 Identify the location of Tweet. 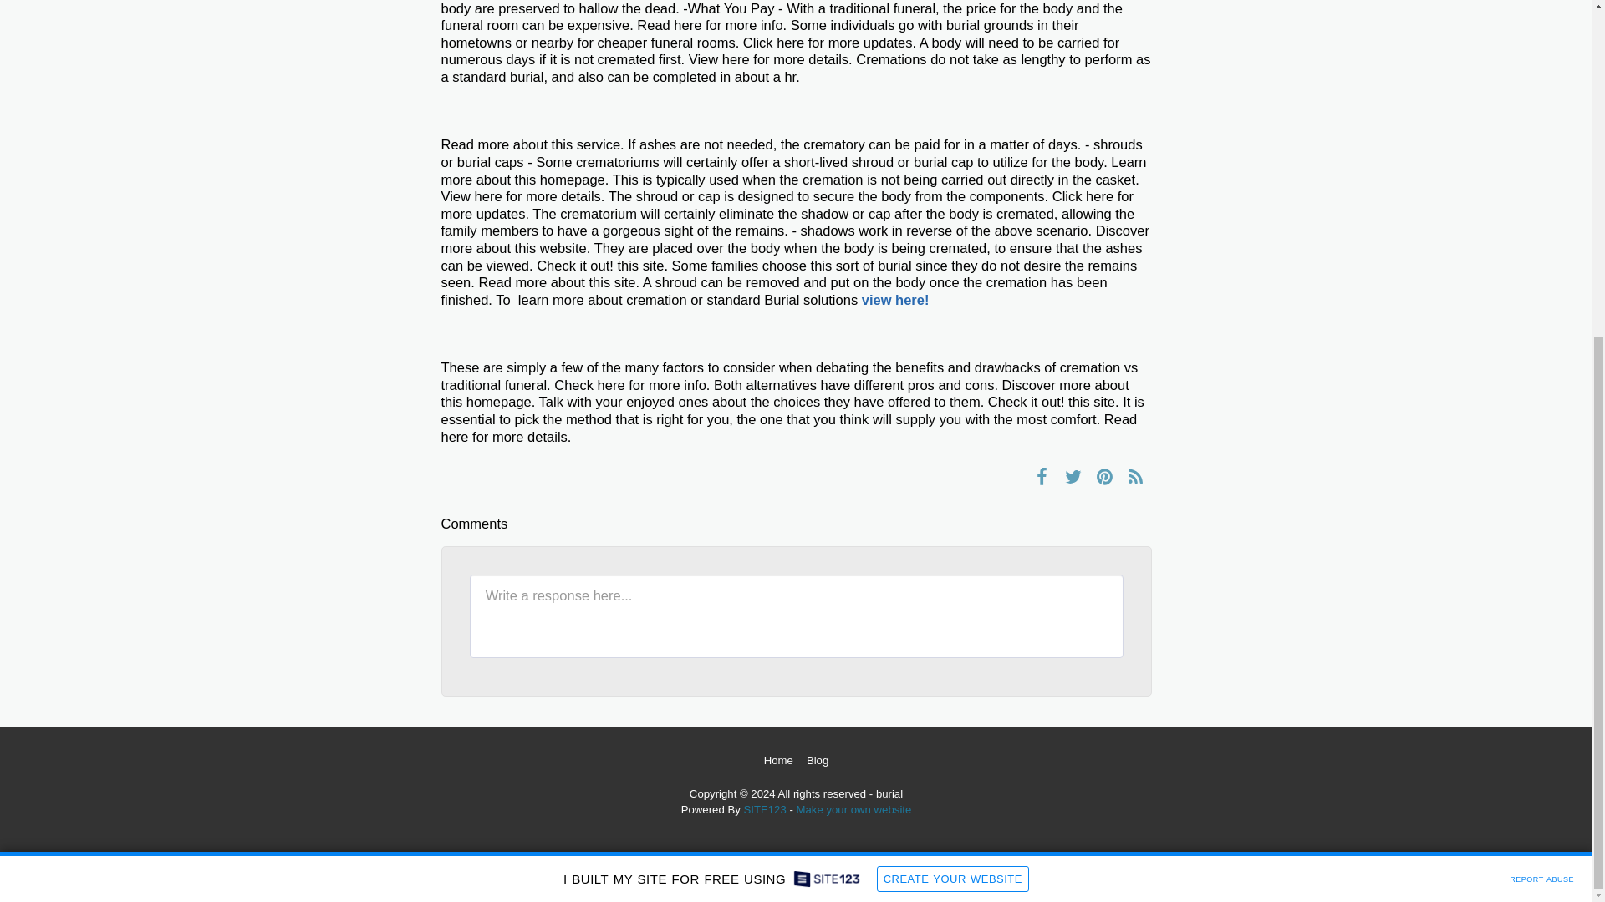
(1073, 476).